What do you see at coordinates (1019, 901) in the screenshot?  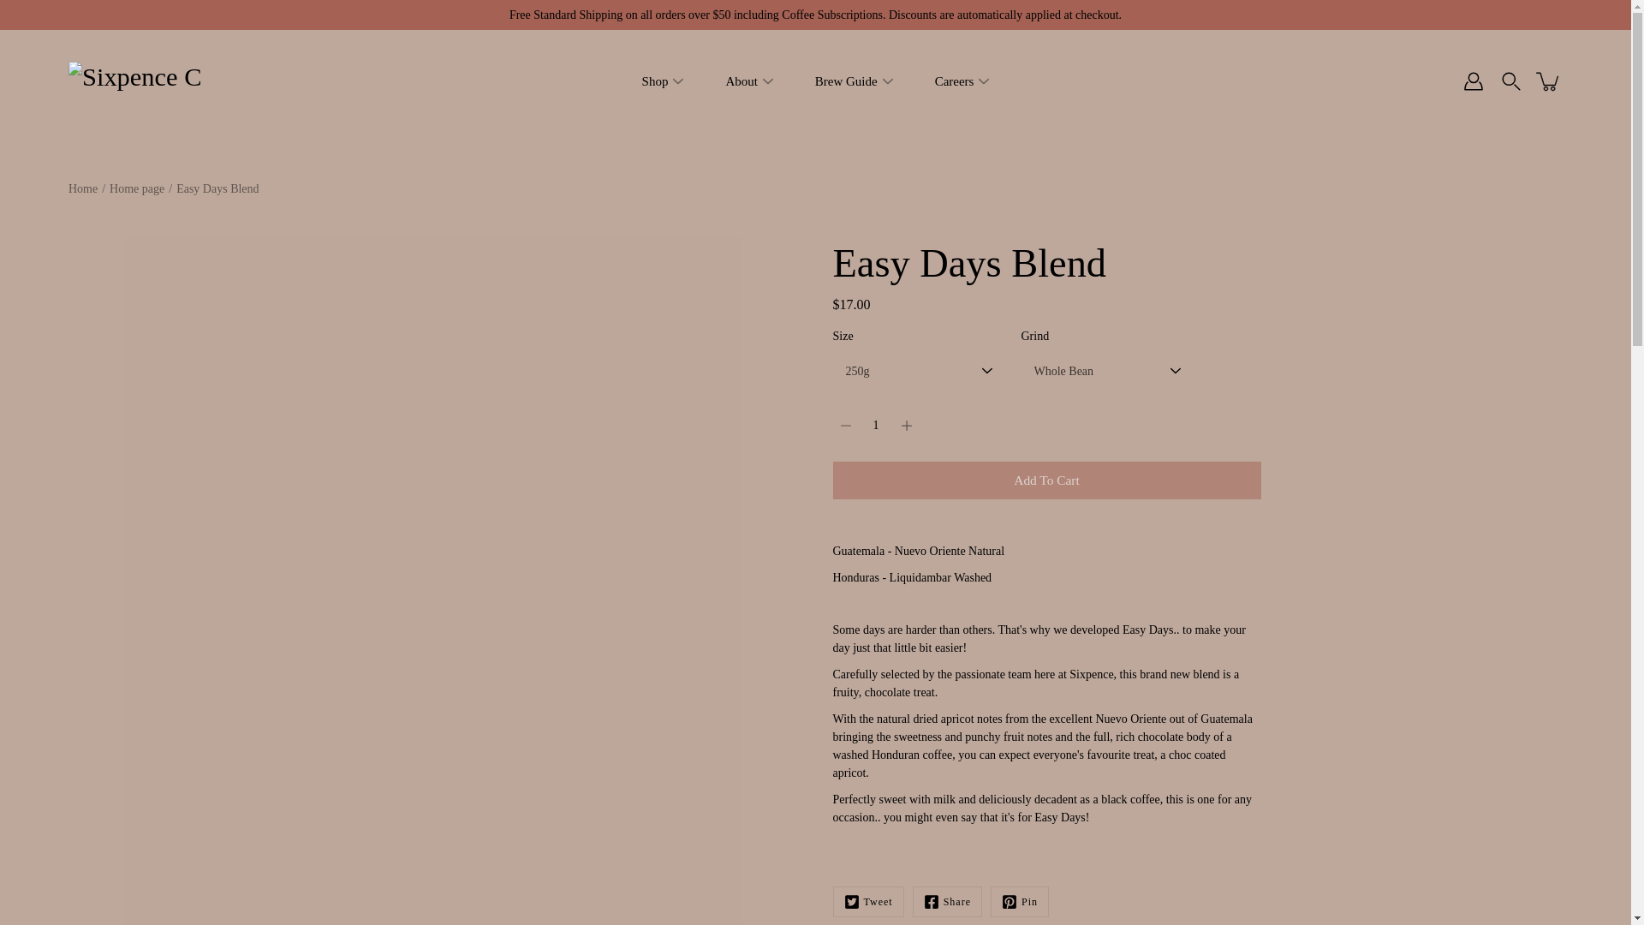 I see `Pinterest` at bounding box center [1019, 901].